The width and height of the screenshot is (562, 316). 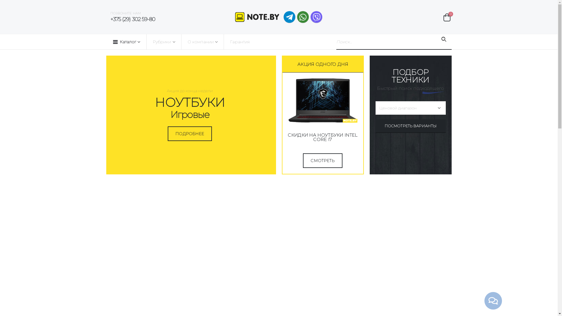 What do you see at coordinates (289, 17) in the screenshot?
I see `Telegram` at bounding box center [289, 17].